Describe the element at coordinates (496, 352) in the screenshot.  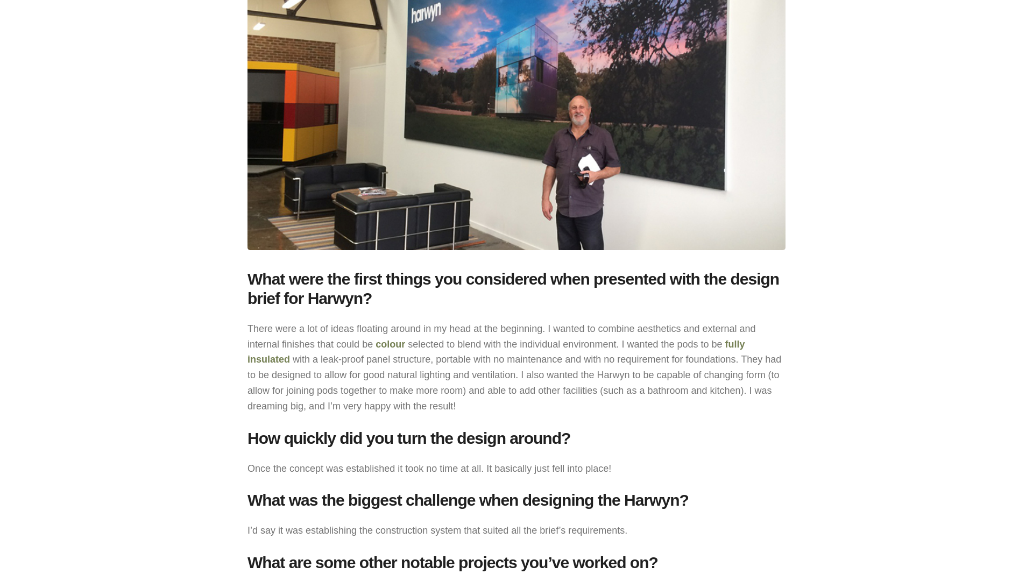
I see `Learn more about Harwyn features` at that location.